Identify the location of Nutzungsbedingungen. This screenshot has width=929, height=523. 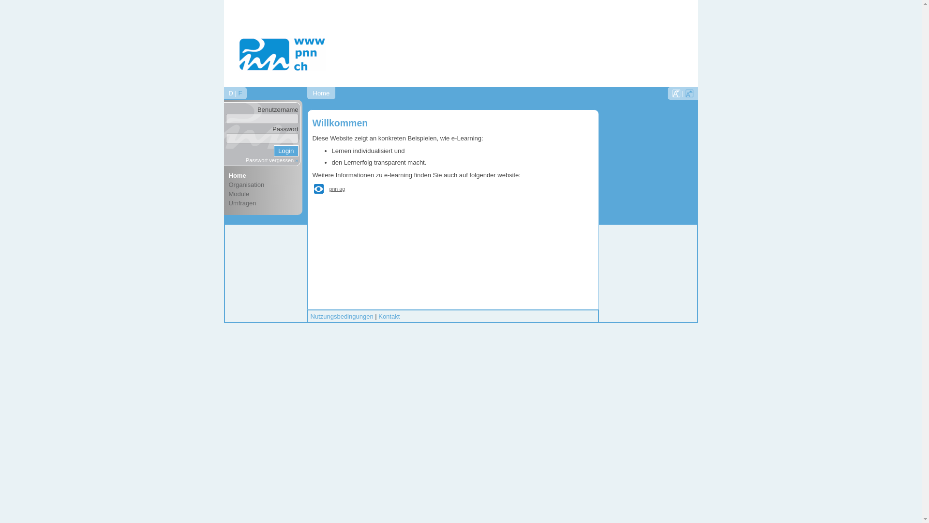
(342, 317).